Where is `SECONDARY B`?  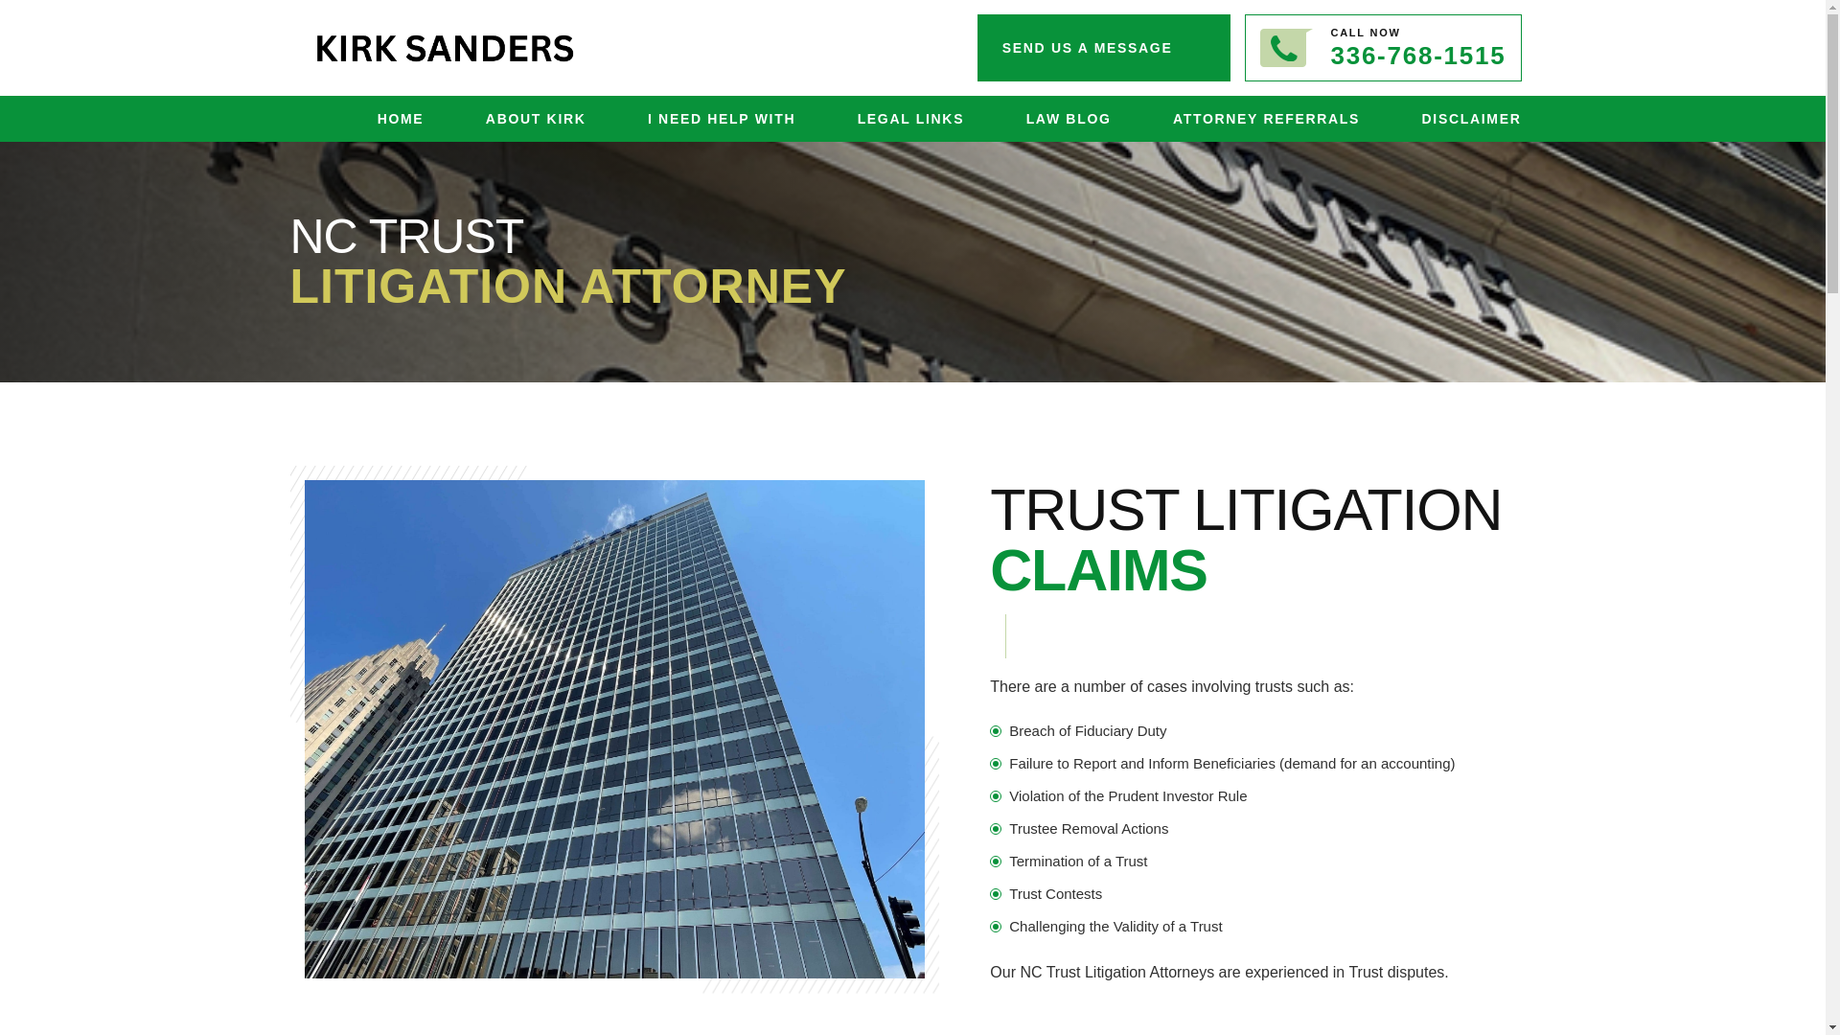
SECONDARY B is located at coordinates (448, 47).